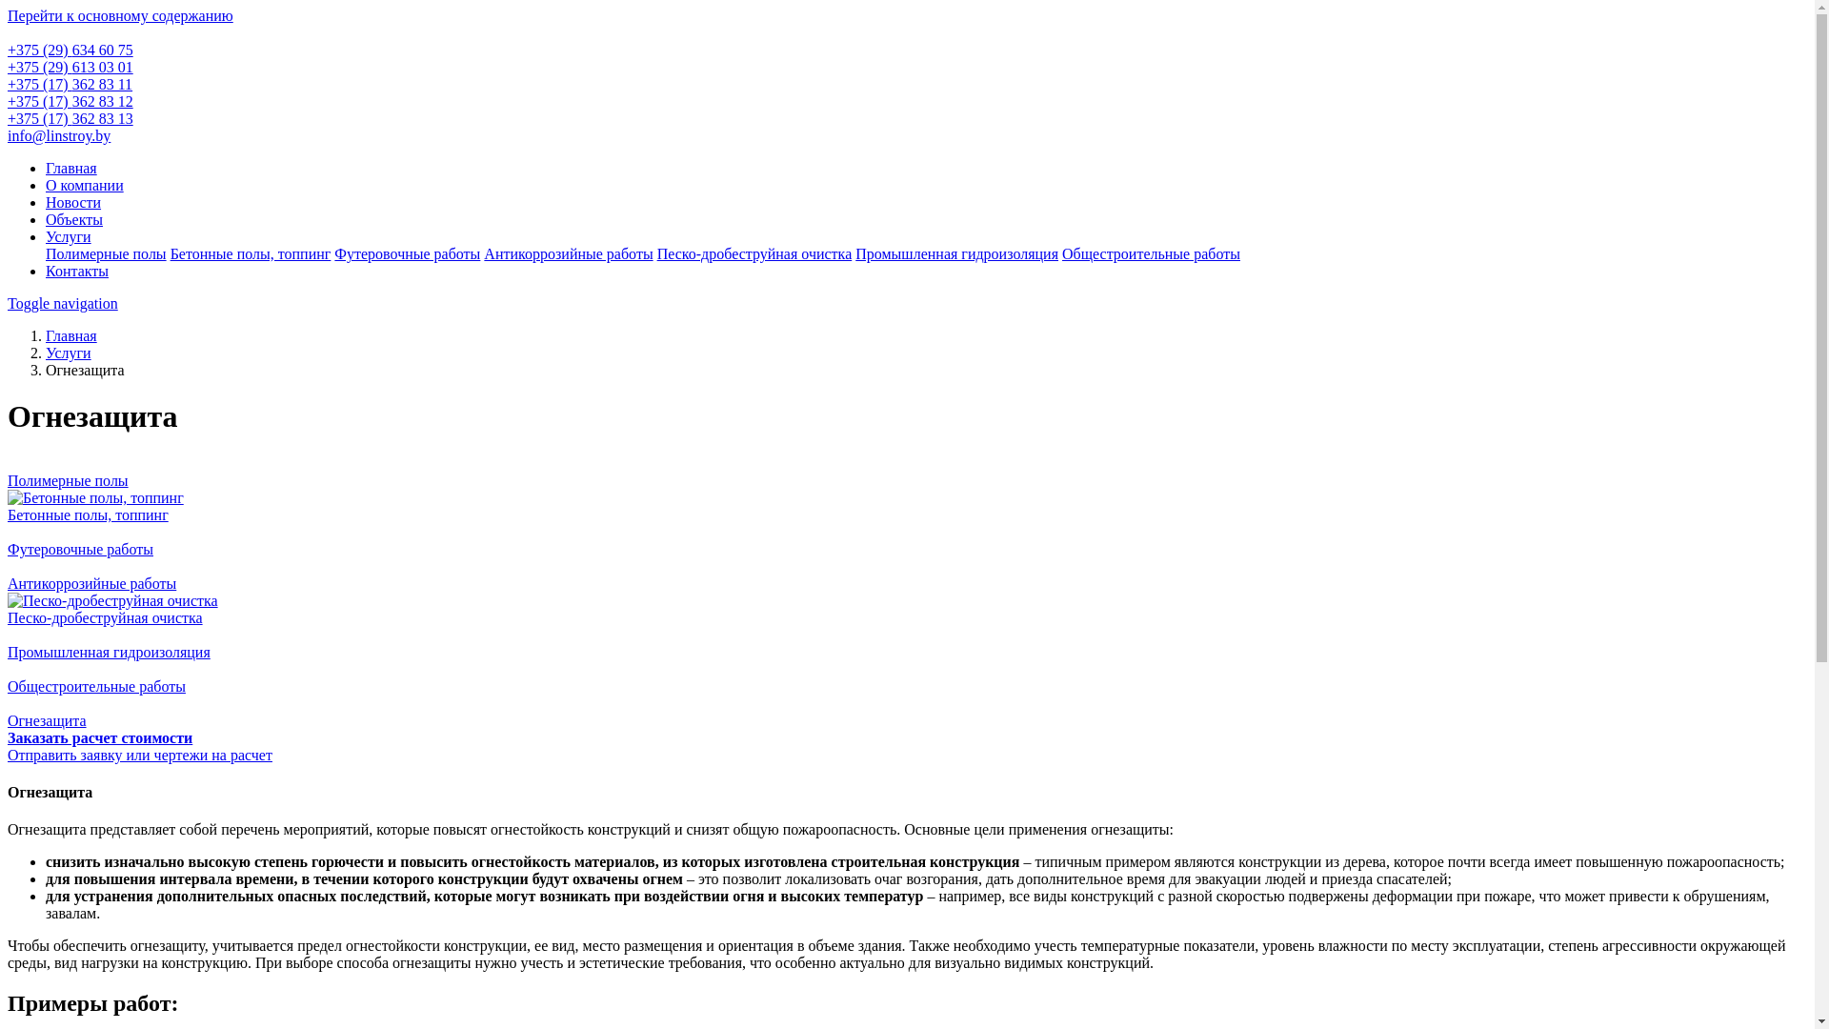 The height and width of the screenshot is (1029, 1829). Describe the element at coordinates (70, 118) in the screenshot. I see `+375 (17) 362 83 13` at that location.